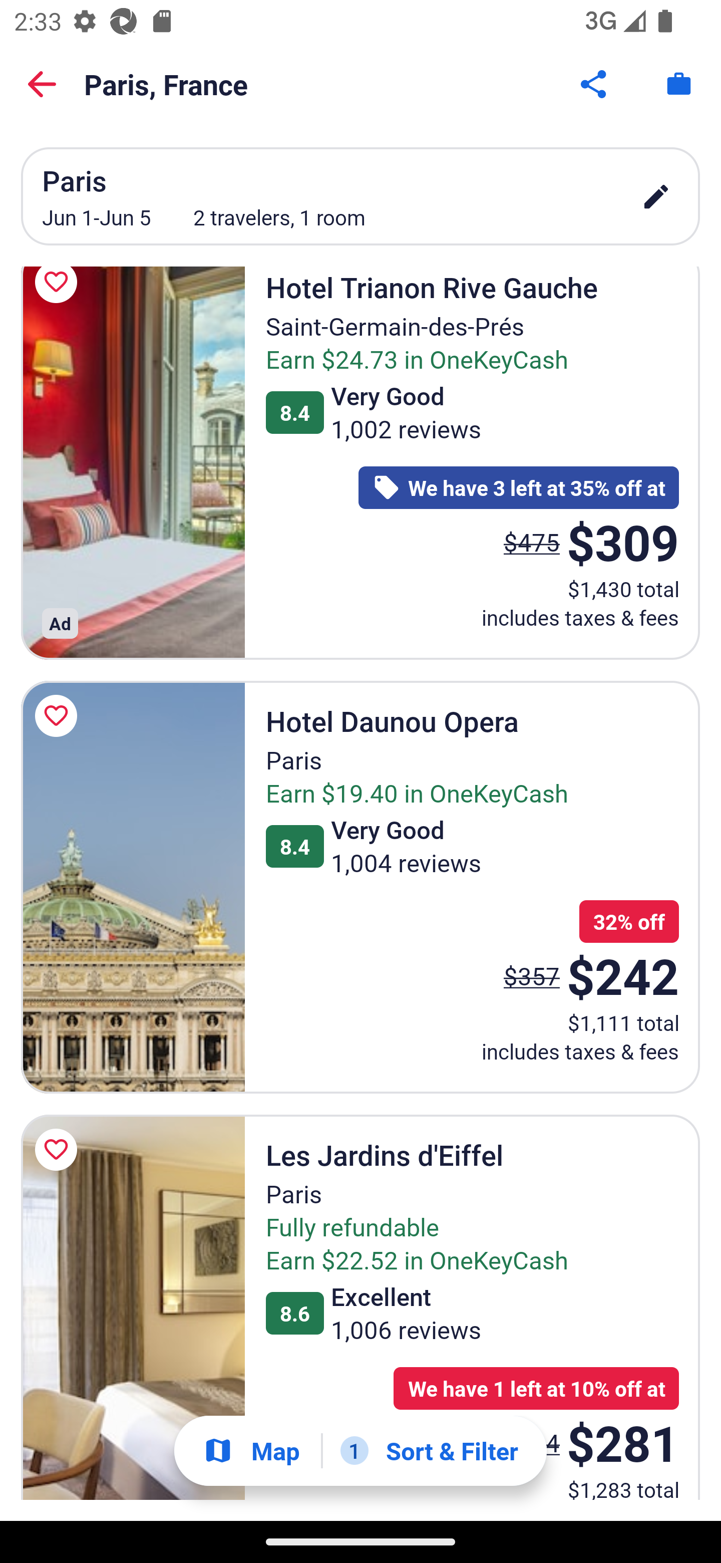 Image resolution: width=721 pixels, height=1563 pixels. Describe the element at coordinates (679, 84) in the screenshot. I see `Trips. Button` at that location.